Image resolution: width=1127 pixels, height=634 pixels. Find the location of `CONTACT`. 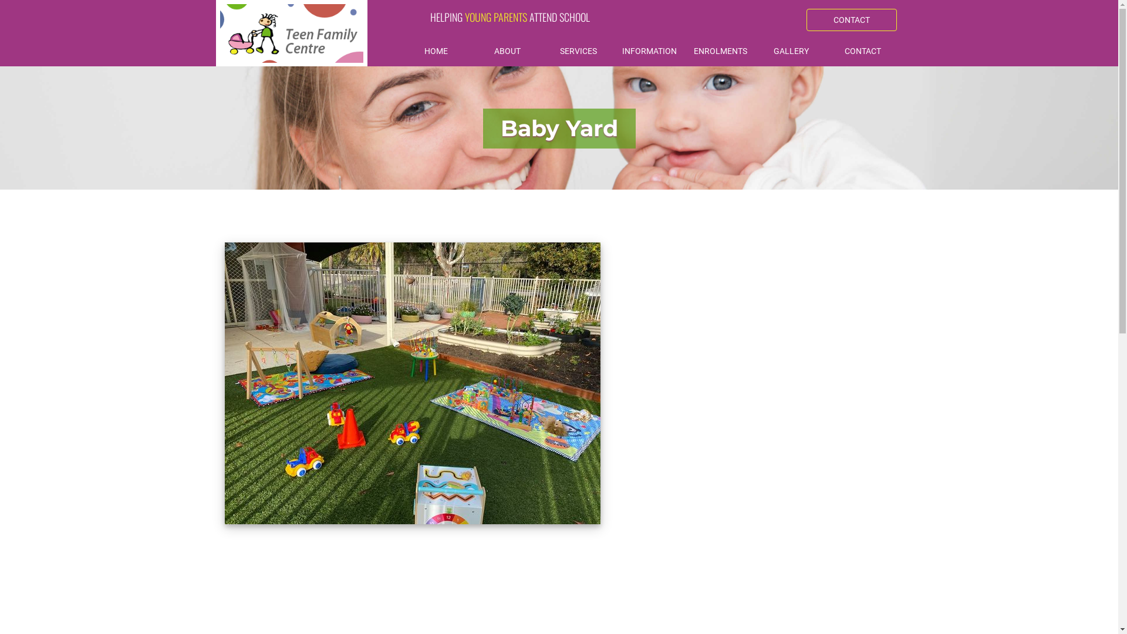

CONTACT is located at coordinates (863, 52).